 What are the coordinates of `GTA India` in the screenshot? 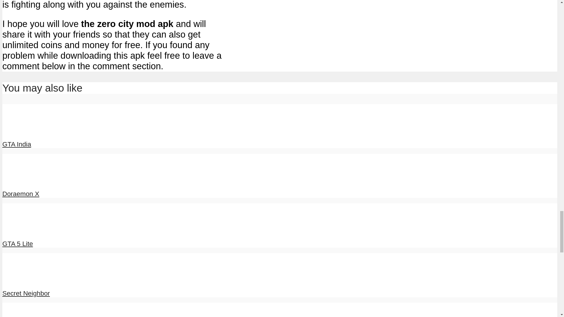 It's located at (16, 144).